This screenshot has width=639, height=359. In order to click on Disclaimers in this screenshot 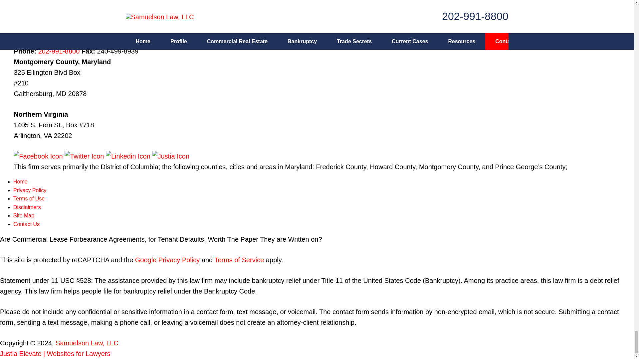, I will do `click(27, 207)`.